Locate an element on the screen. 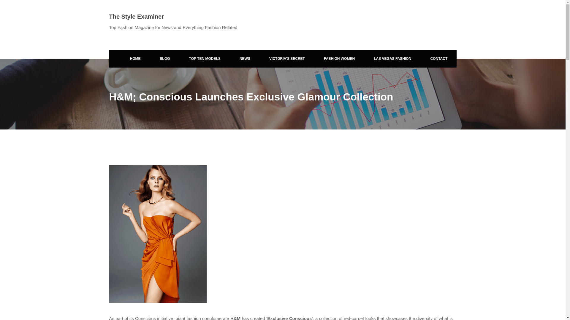 The image size is (570, 320). TOP TEN MODELS is located at coordinates (205, 59).